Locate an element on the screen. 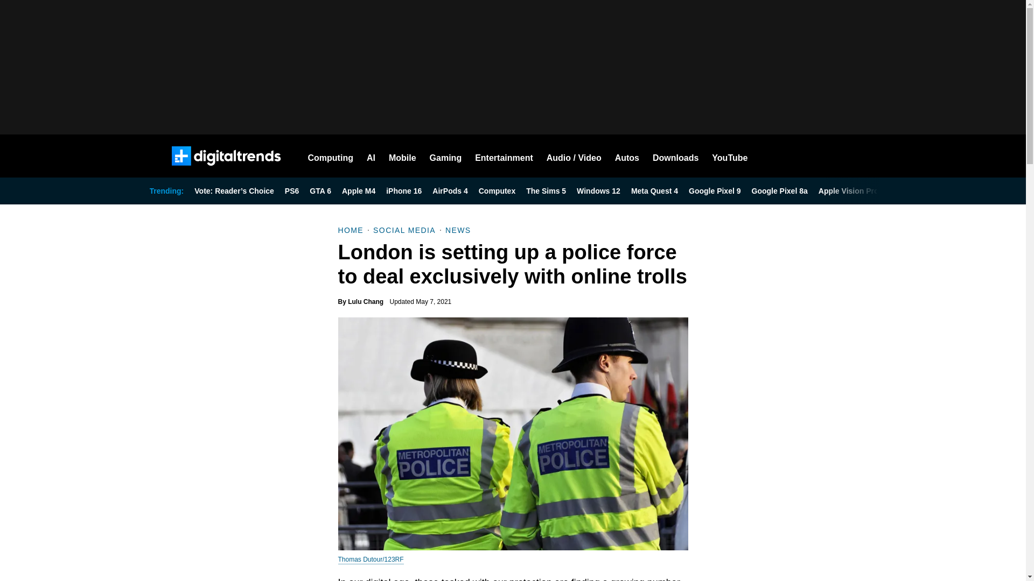 The image size is (1034, 581). Computing is located at coordinates (331, 156).